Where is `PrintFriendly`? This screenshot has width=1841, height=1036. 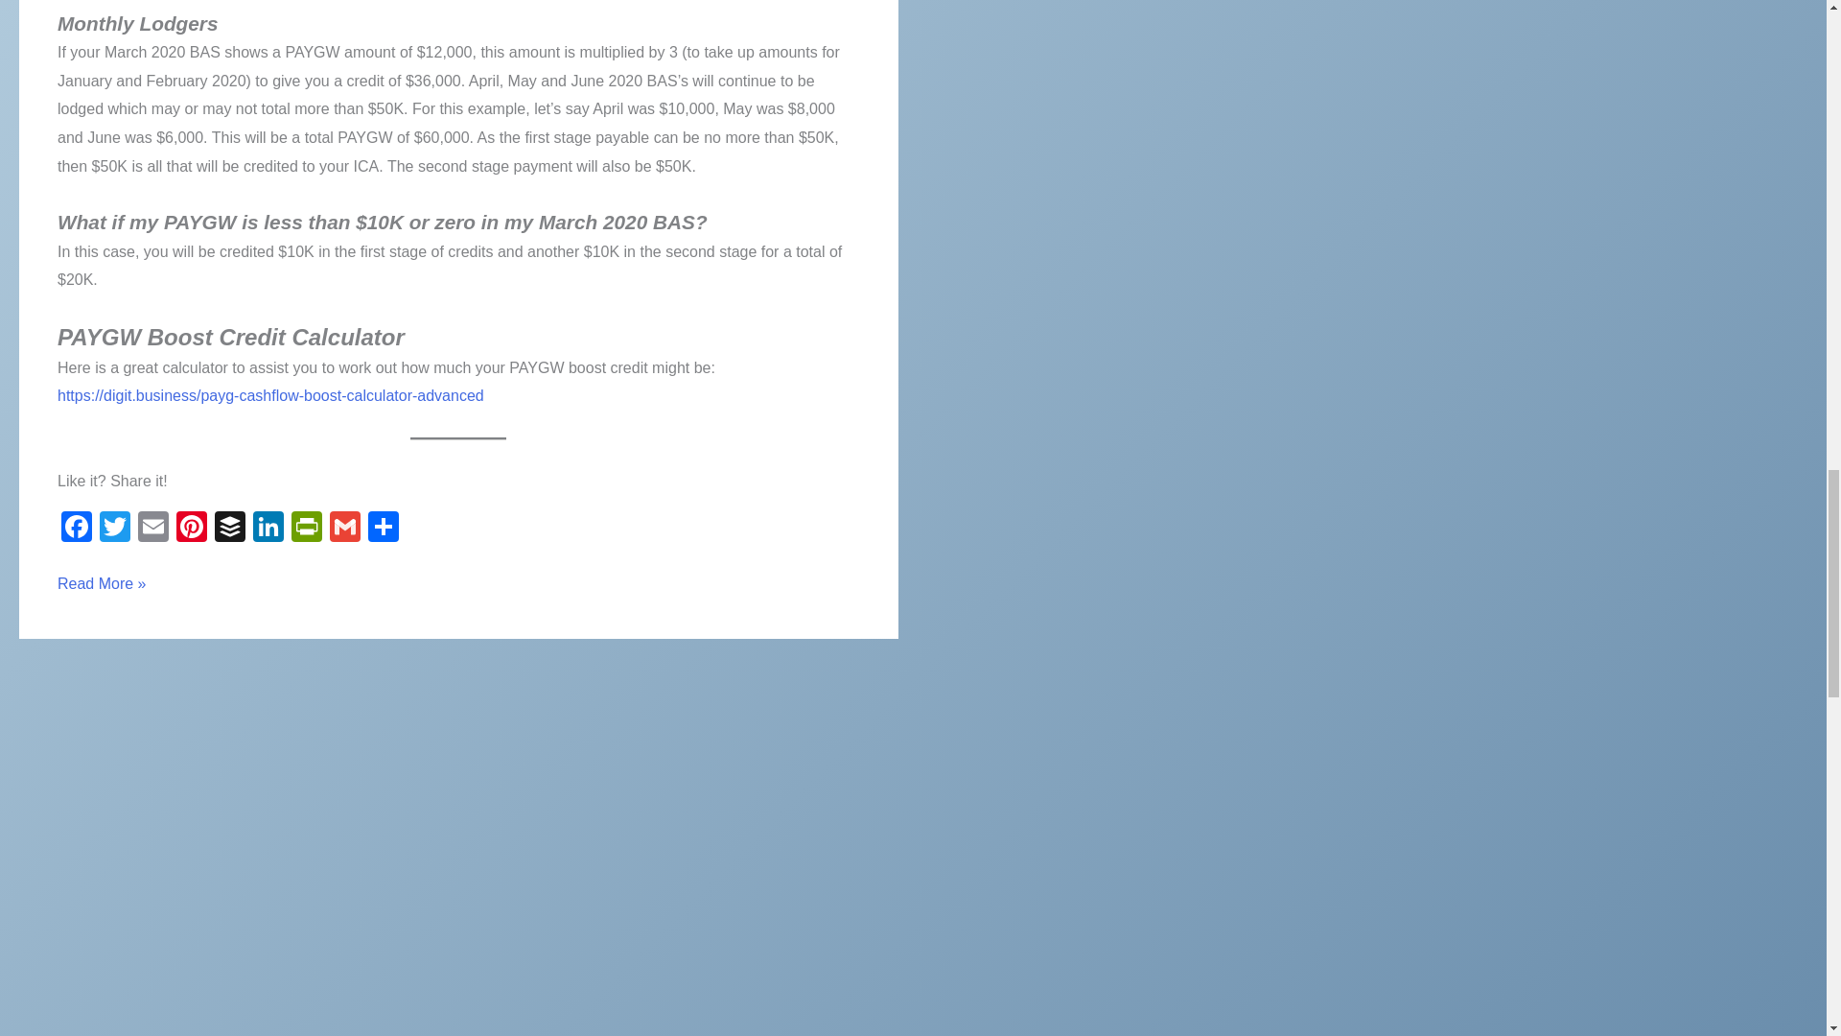
PrintFriendly is located at coordinates (306, 530).